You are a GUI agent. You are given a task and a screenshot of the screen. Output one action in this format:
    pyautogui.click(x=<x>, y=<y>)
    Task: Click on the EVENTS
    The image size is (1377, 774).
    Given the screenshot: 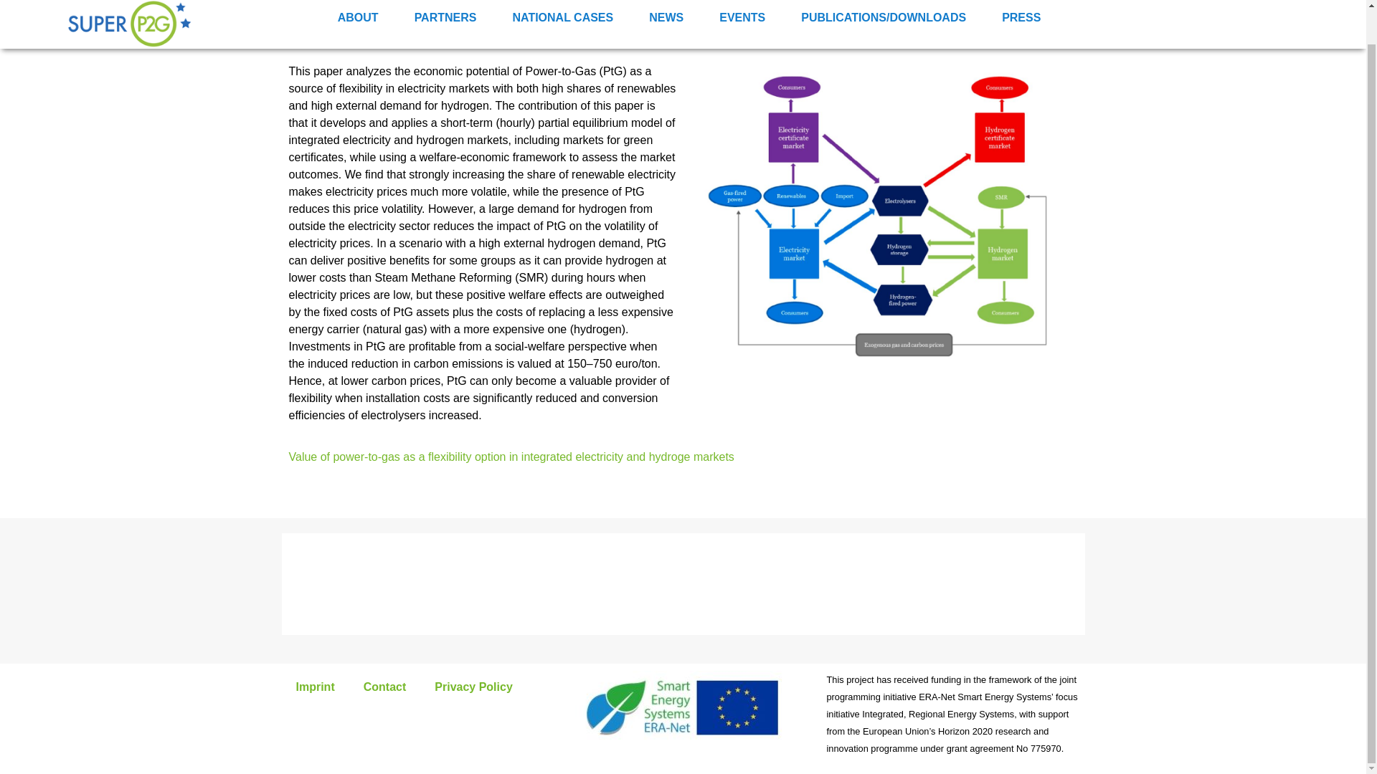 What is the action you would take?
    pyautogui.click(x=742, y=17)
    